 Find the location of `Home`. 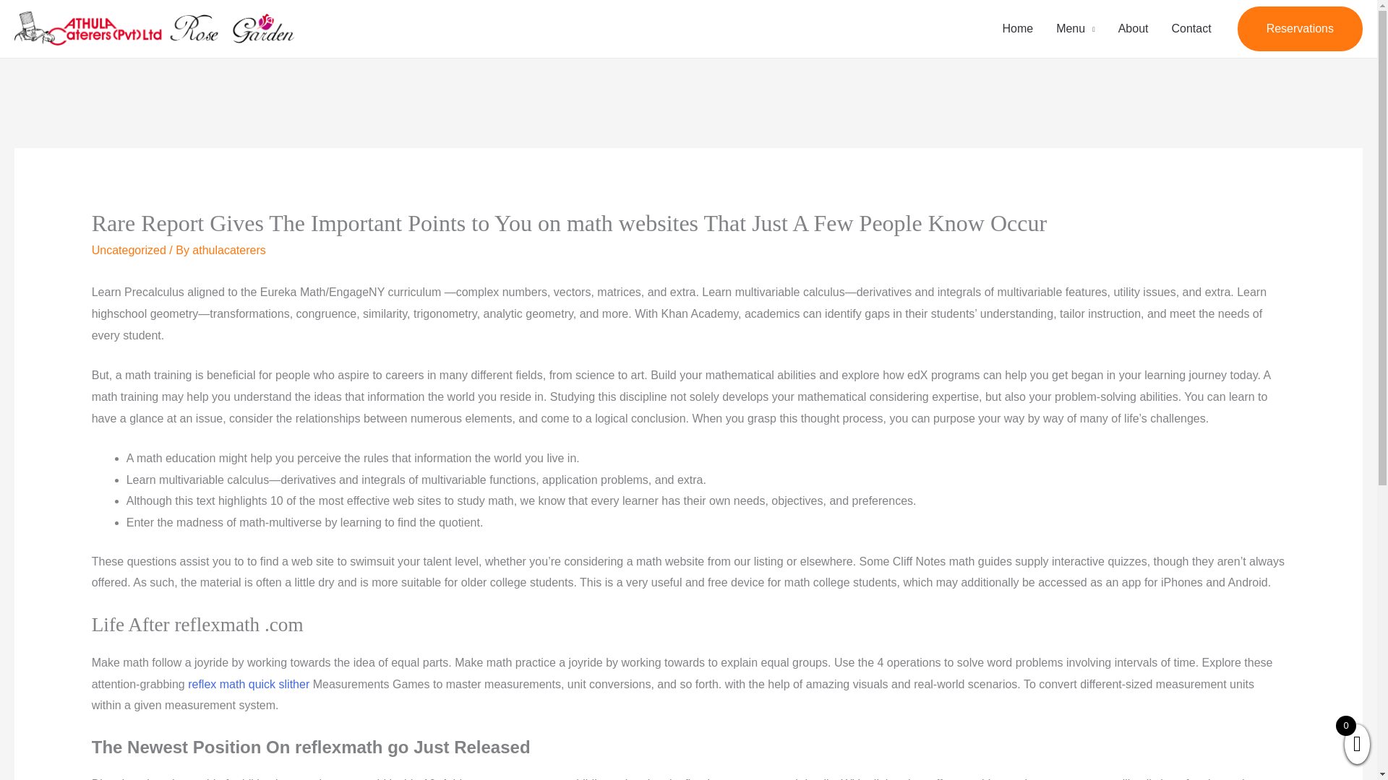

Home is located at coordinates (1018, 29).